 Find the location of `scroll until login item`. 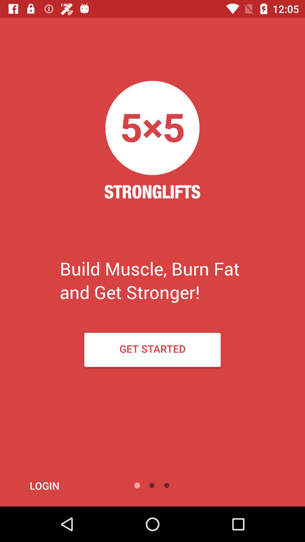

scroll until login item is located at coordinates (60, 486).